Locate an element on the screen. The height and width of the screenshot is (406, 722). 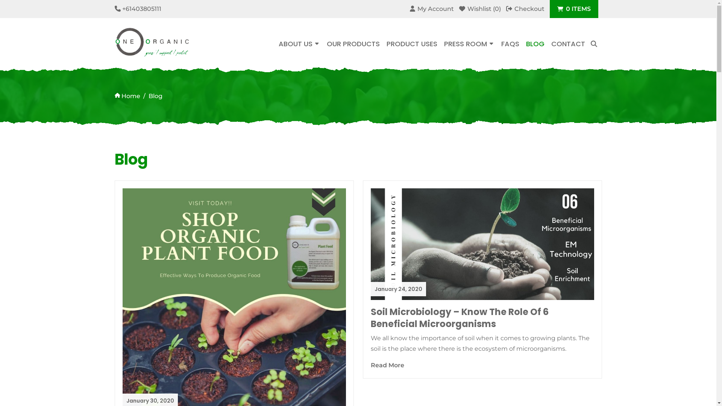
Wishlist (0) is located at coordinates (480, 9).